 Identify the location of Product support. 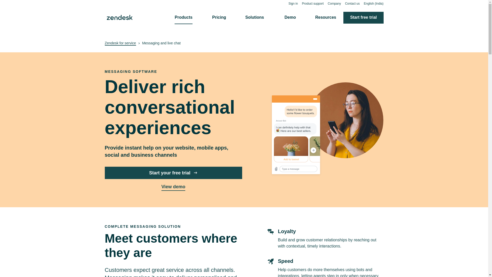
(313, 3).